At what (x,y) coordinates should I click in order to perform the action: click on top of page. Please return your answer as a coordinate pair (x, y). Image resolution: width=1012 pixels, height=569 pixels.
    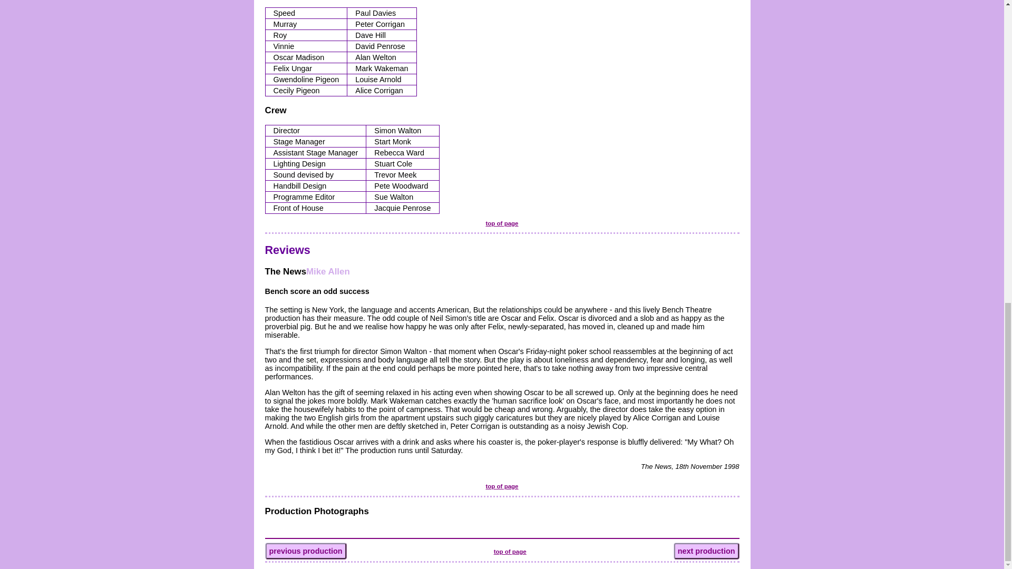
    Looking at the image, I should click on (502, 486).